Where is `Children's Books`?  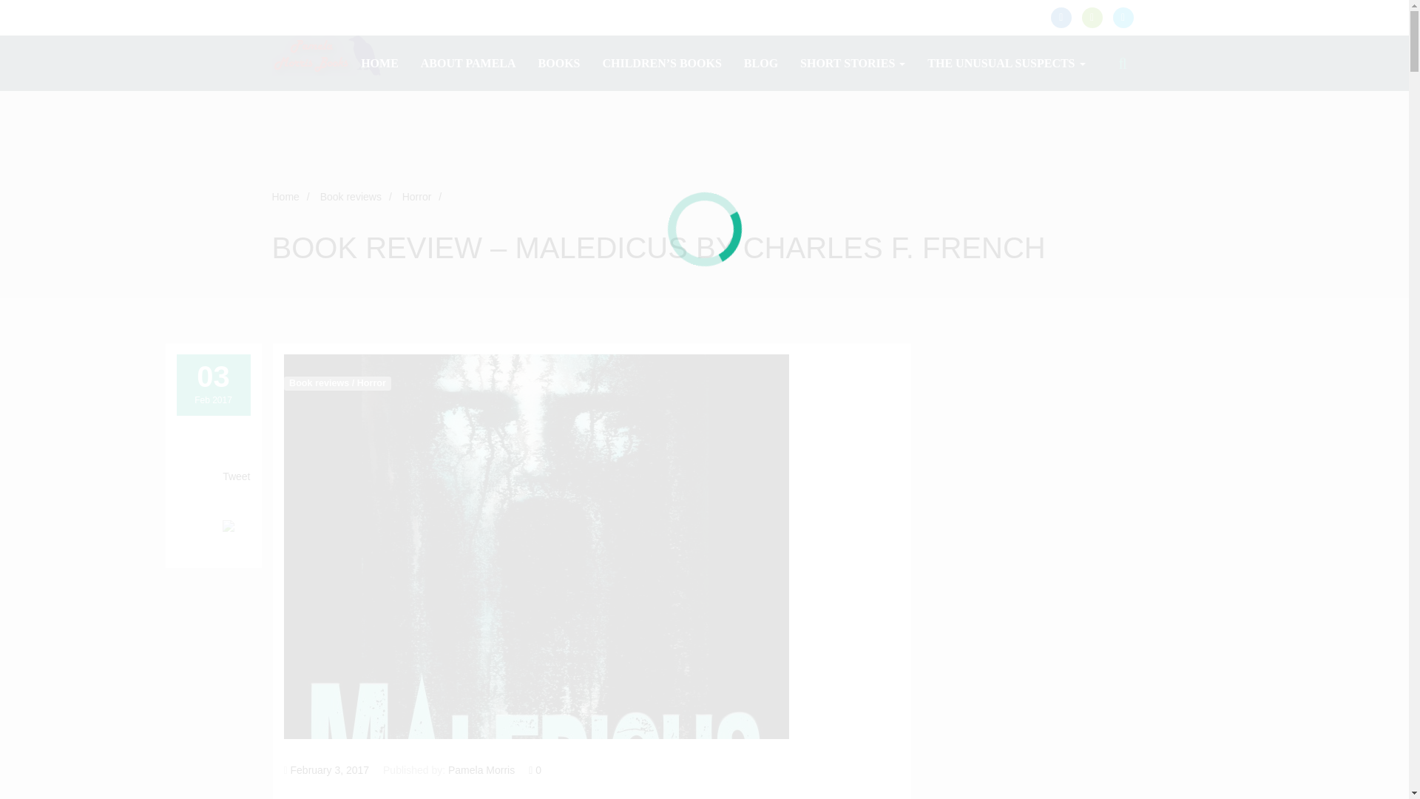 Children's Books is located at coordinates (661, 63).